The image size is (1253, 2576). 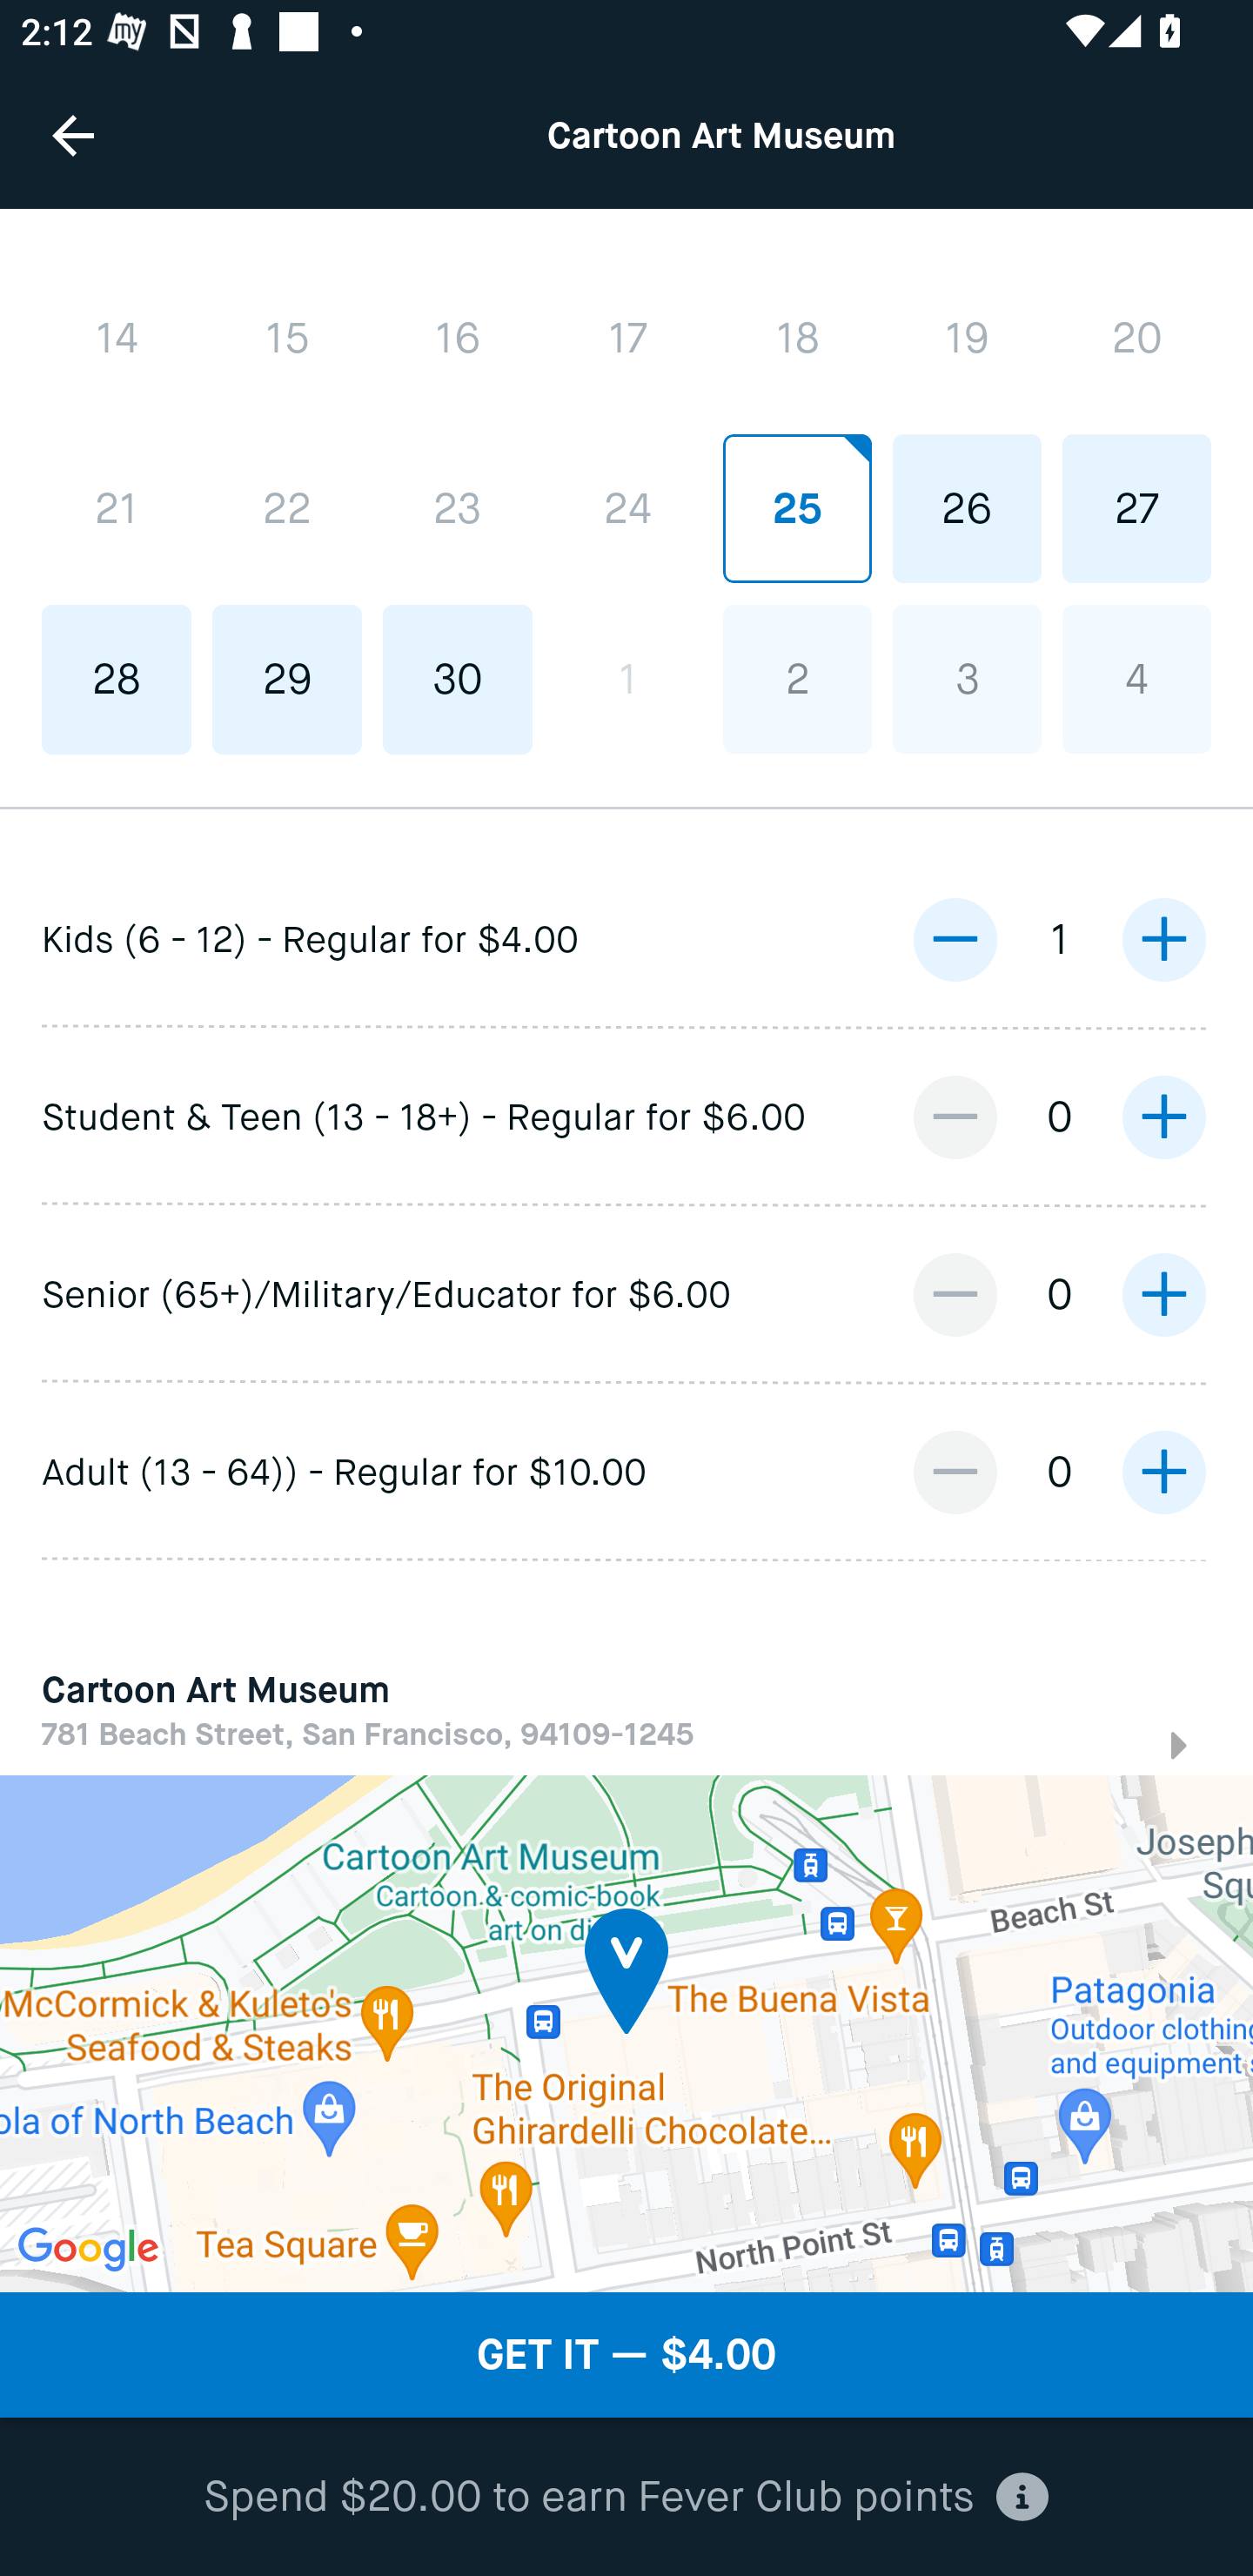 What do you see at coordinates (797, 680) in the screenshot?
I see `2` at bounding box center [797, 680].